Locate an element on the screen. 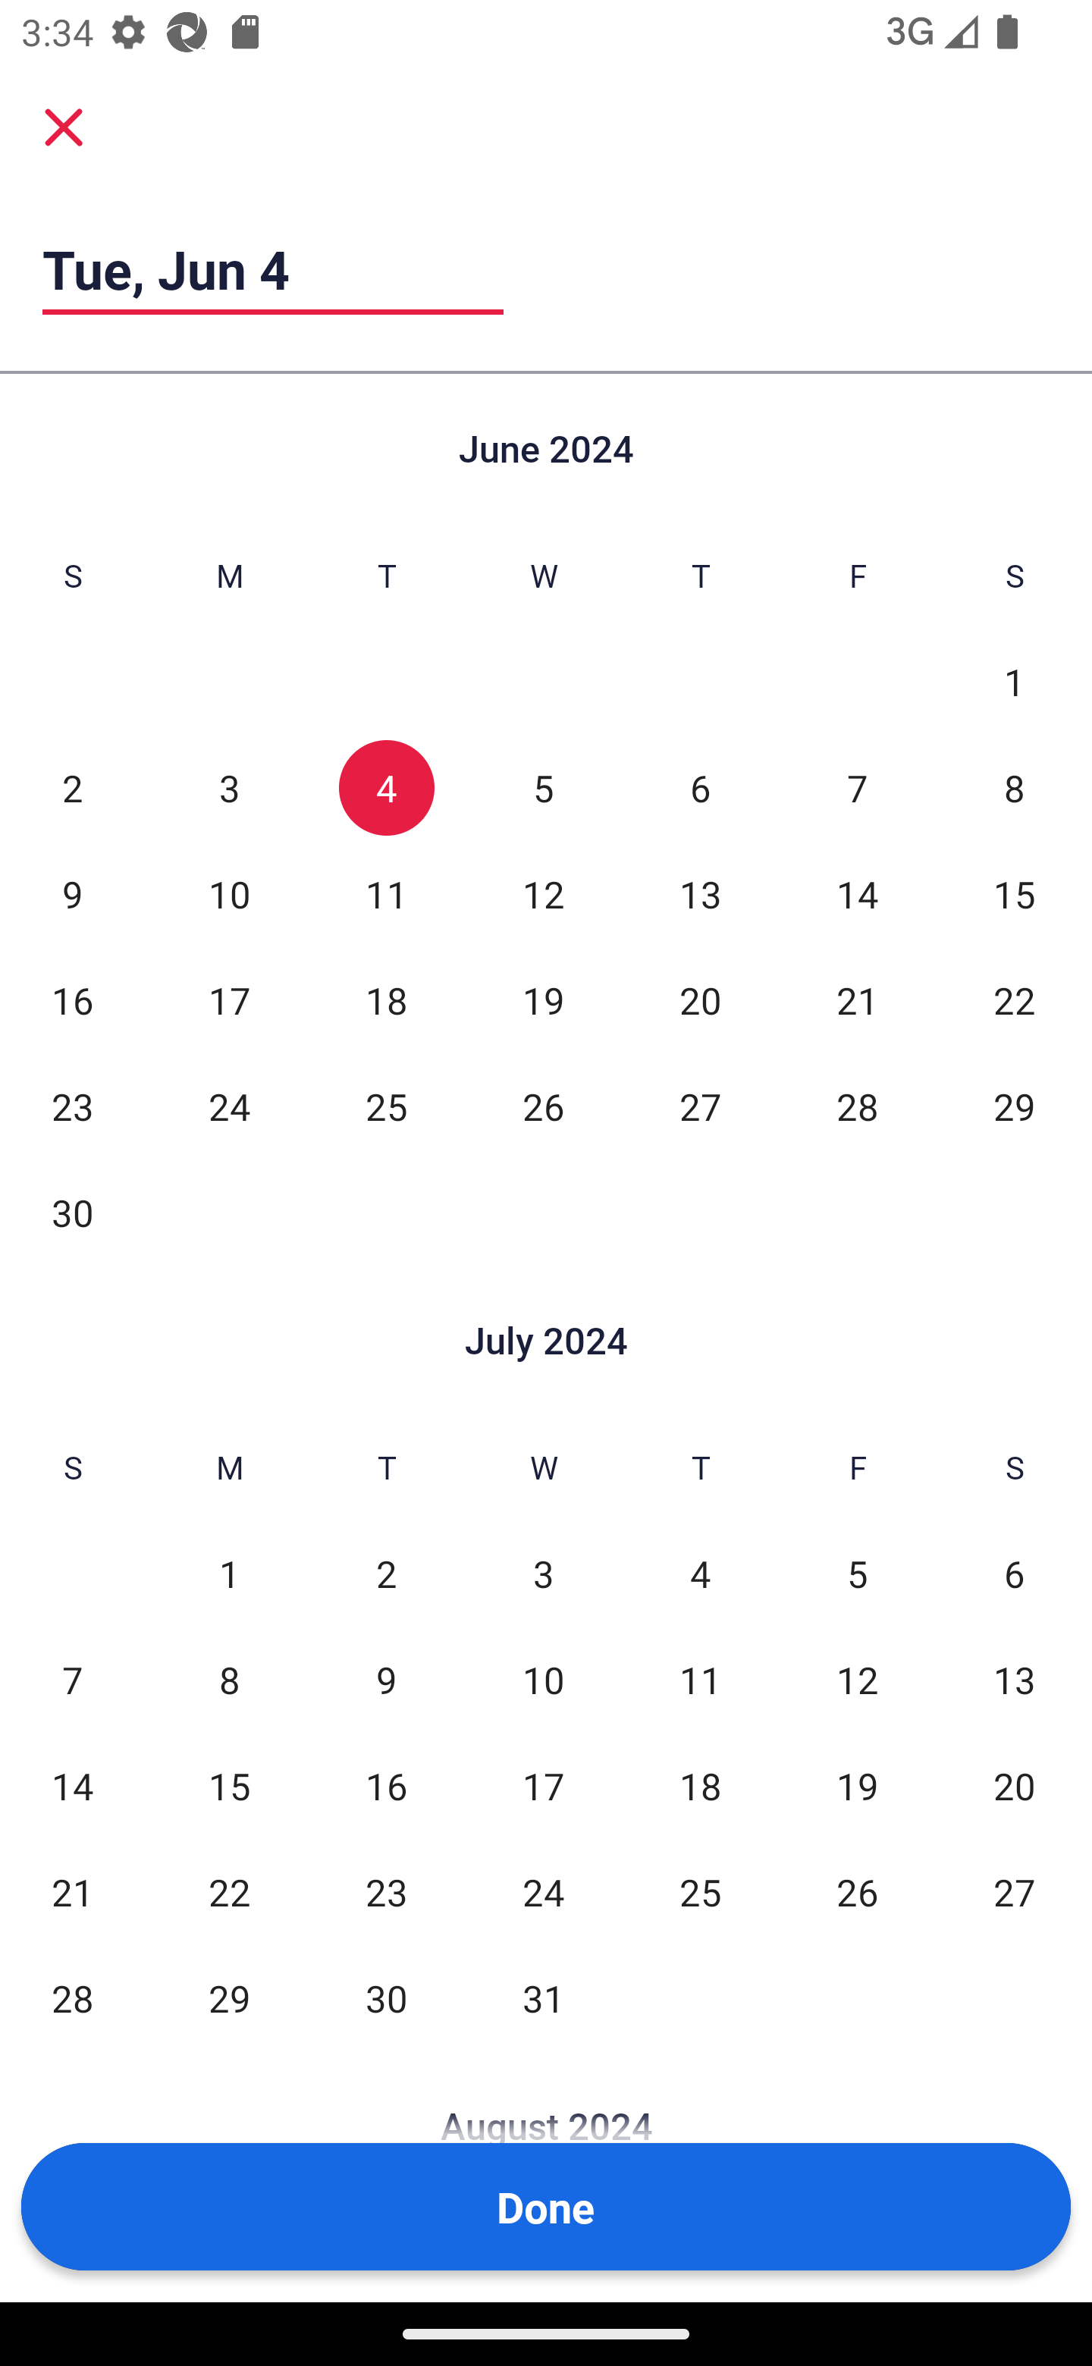 The height and width of the screenshot is (2366, 1092). 26 Wed, Jun 26, Not Selected is located at coordinates (543, 1106).